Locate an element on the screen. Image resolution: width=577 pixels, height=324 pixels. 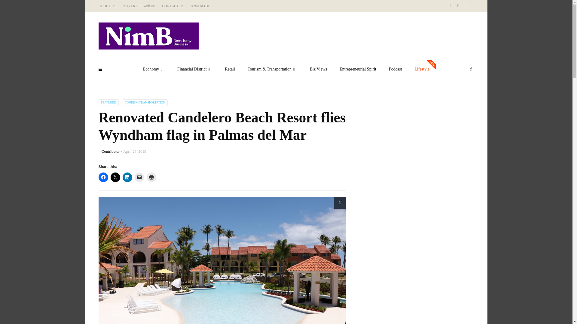
Click to share on X is located at coordinates (115, 177).